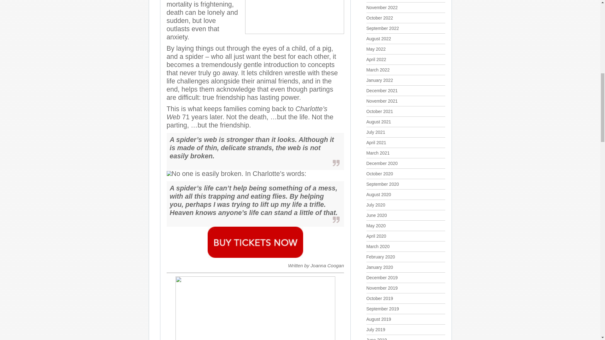 Image resolution: width=605 pixels, height=340 pixels. Describe the element at coordinates (379, 18) in the screenshot. I see `October 2022` at that location.